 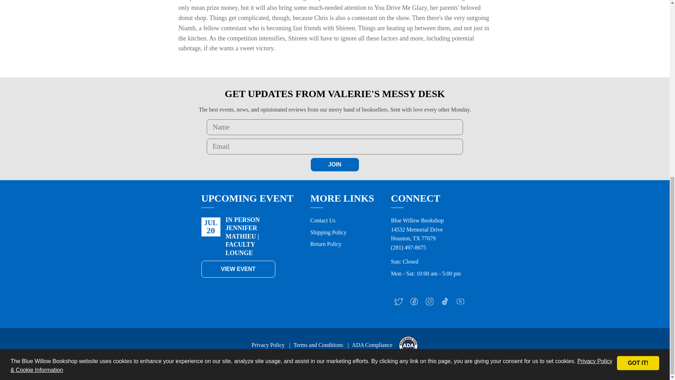 I want to click on Connect with Instagram, so click(x=430, y=303).